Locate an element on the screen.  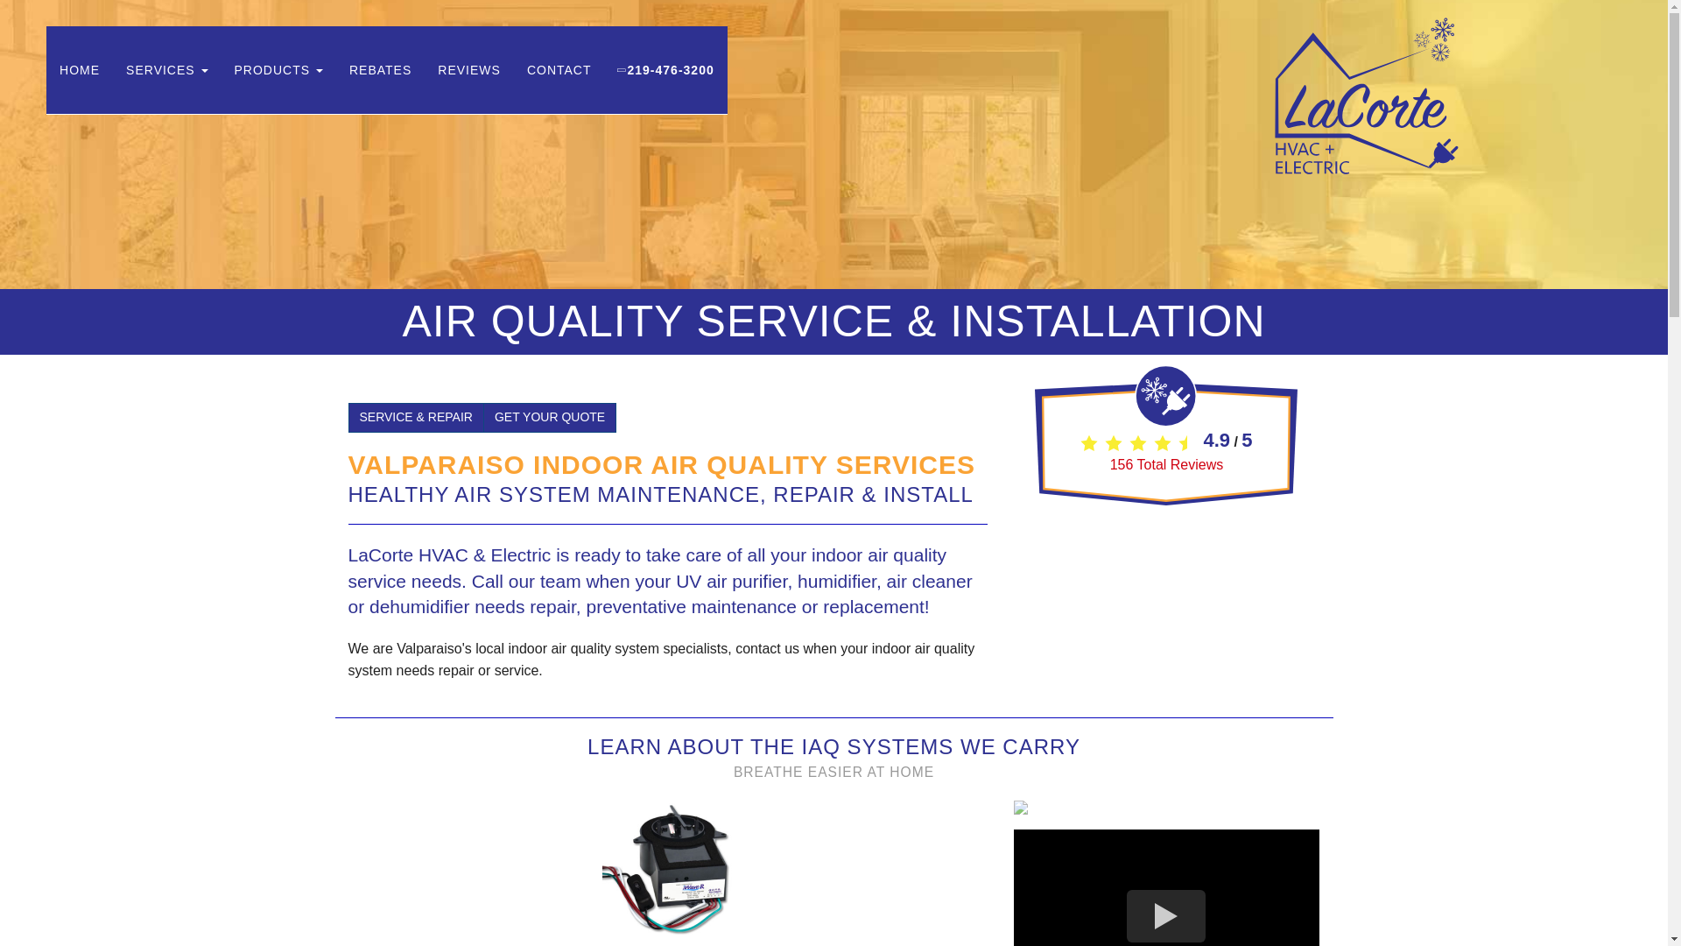
SERVICES is located at coordinates (166, 70).